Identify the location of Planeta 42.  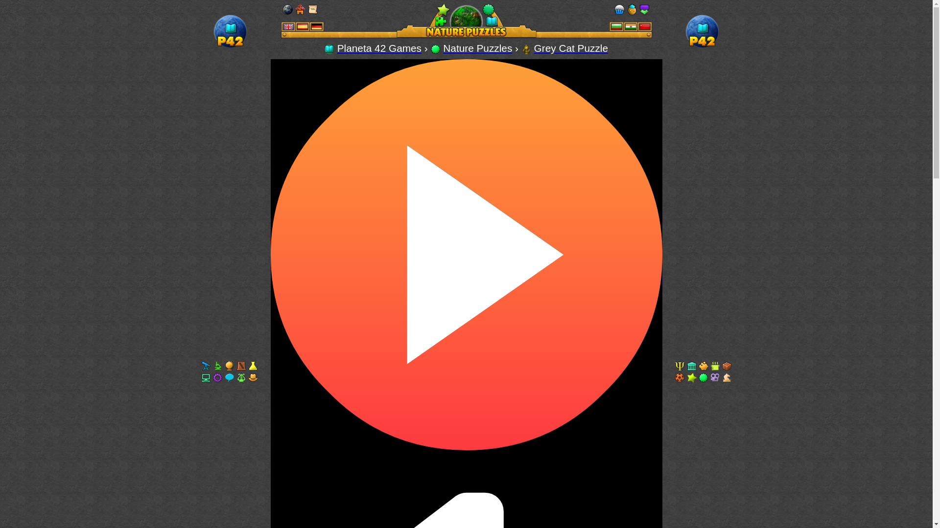
(230, 47).